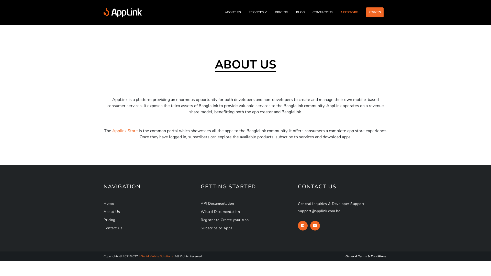 This screenshot has height=276, width=491. I want to click on ABOUT US, so click(233, 12).